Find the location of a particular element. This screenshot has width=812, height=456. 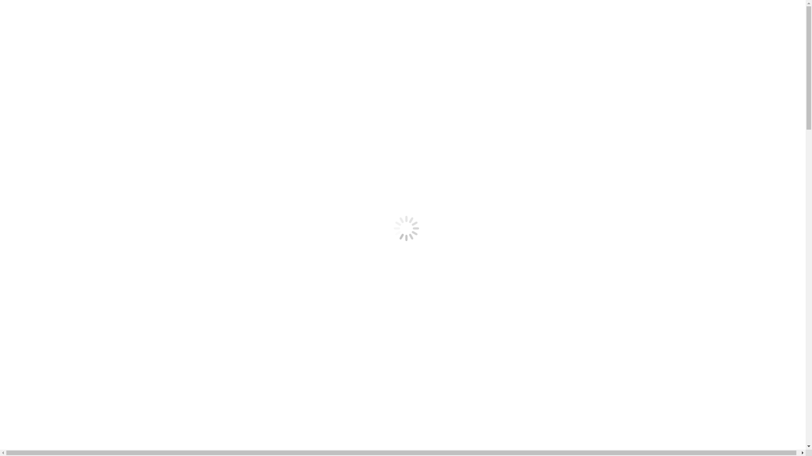

Home is located at coordinates (29, 391).